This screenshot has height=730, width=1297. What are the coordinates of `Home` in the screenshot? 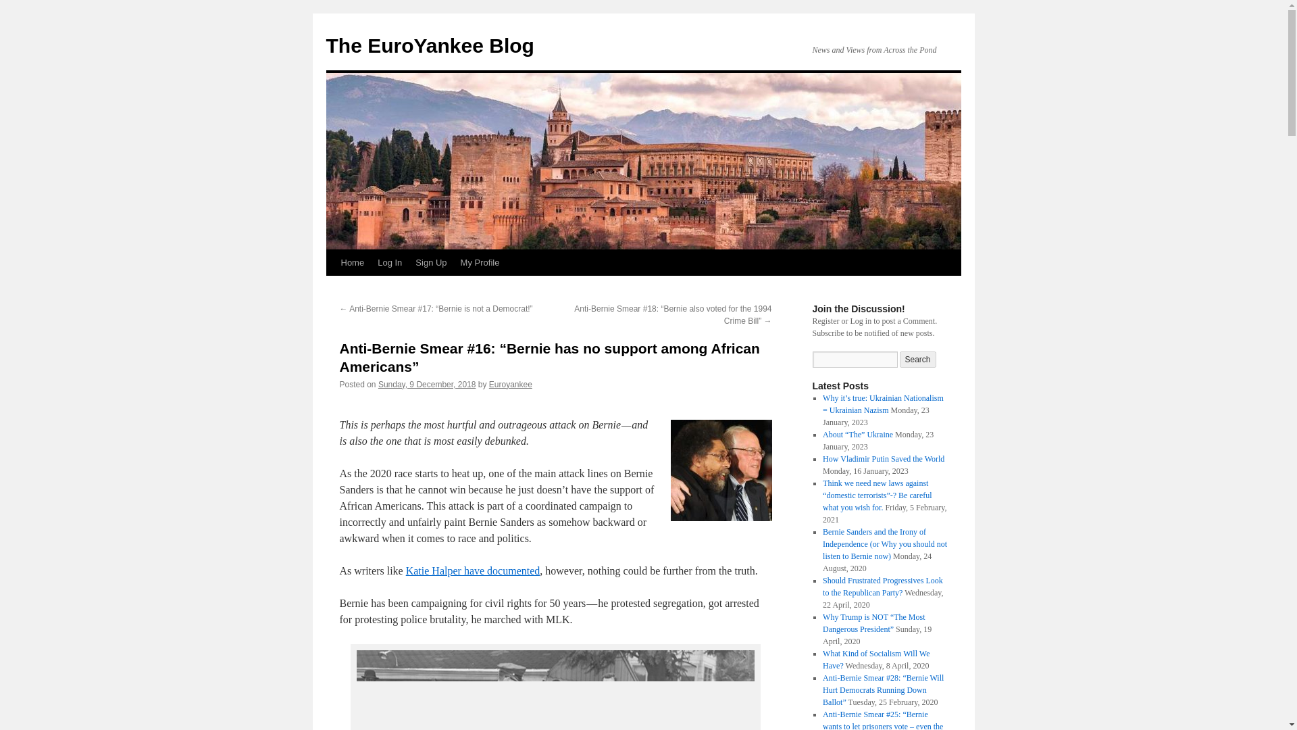 It's located at (352, 263).